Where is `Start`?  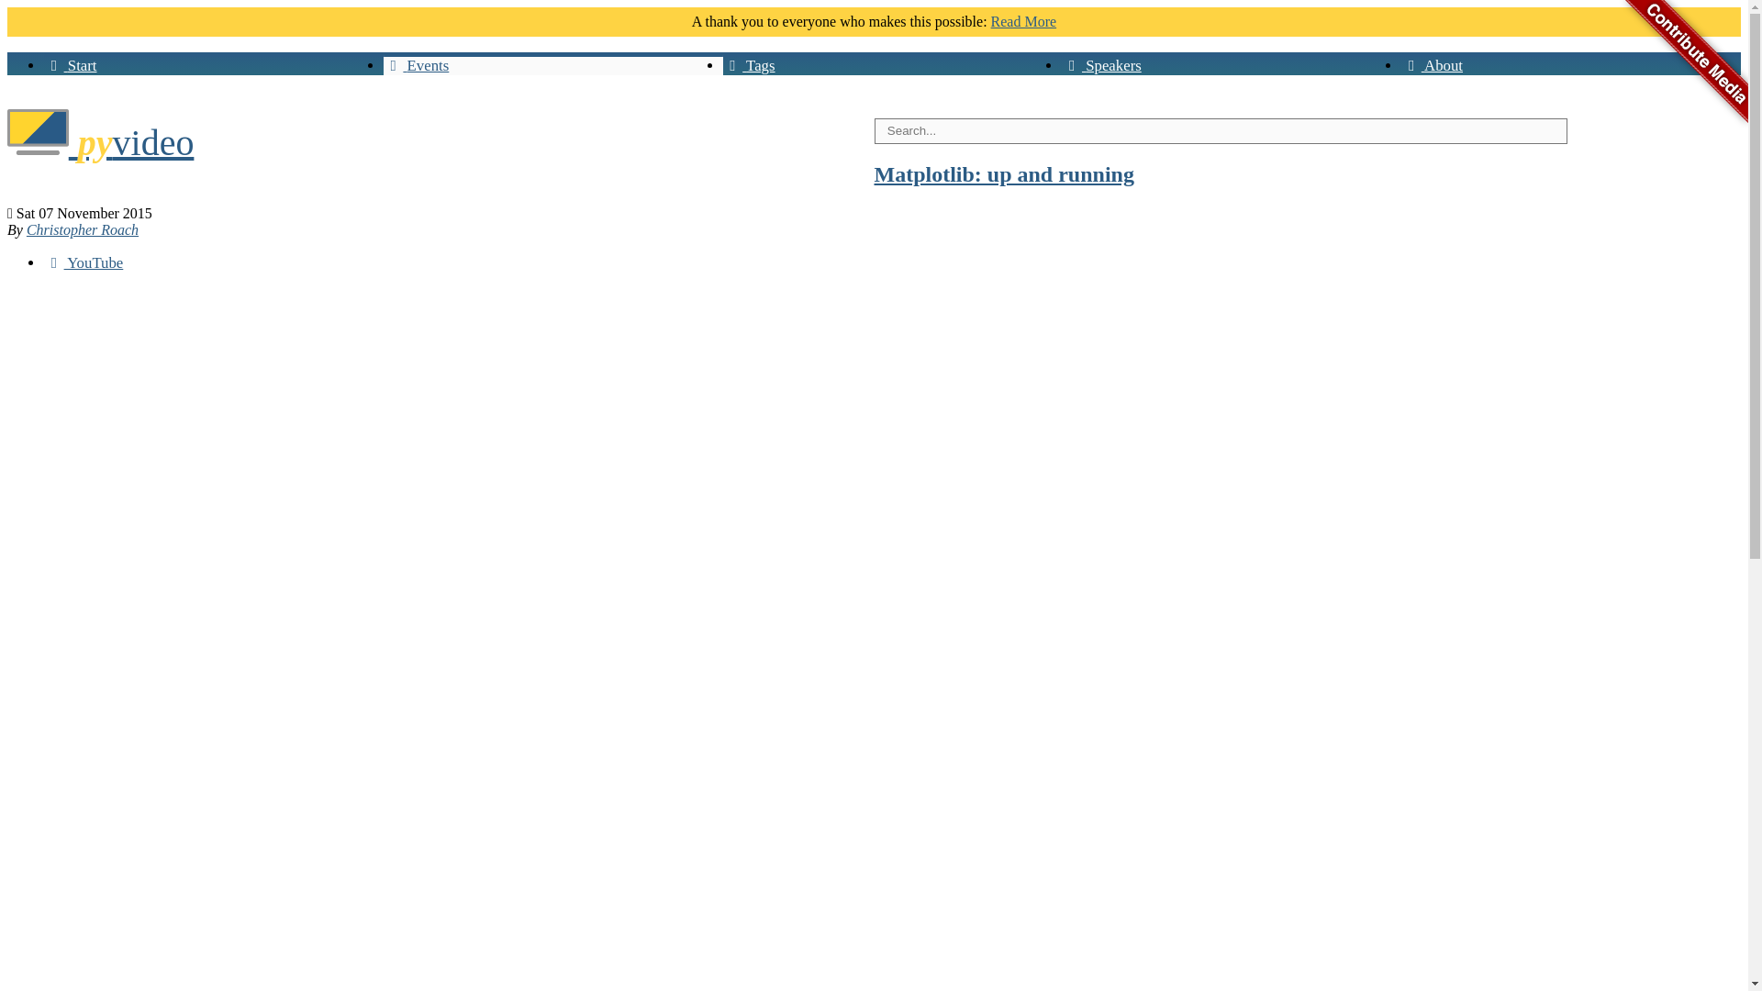
Start is located at coordinates (70, 65).